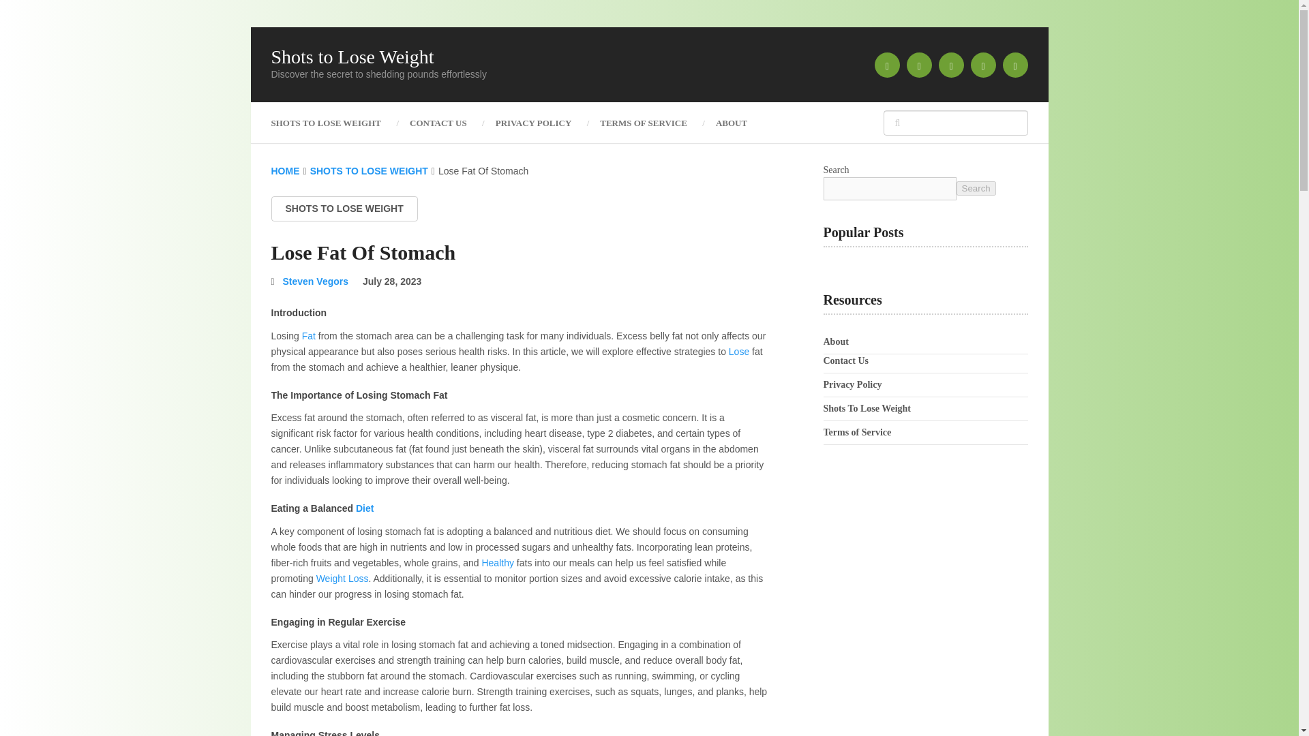 This screenshot has width=1309, height=736. What do you see at coordinates (344, 209) in the screenshot?
I see `View all posts in Shots to Lose Weight` at bounding box center [344, 209].